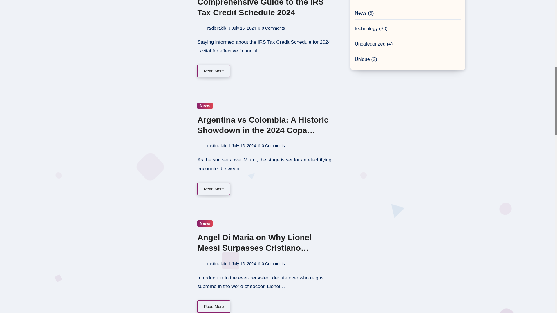  Describe the element at coordinates (244, 145) in the screenshot. I see `July 15, 2024` at that location.